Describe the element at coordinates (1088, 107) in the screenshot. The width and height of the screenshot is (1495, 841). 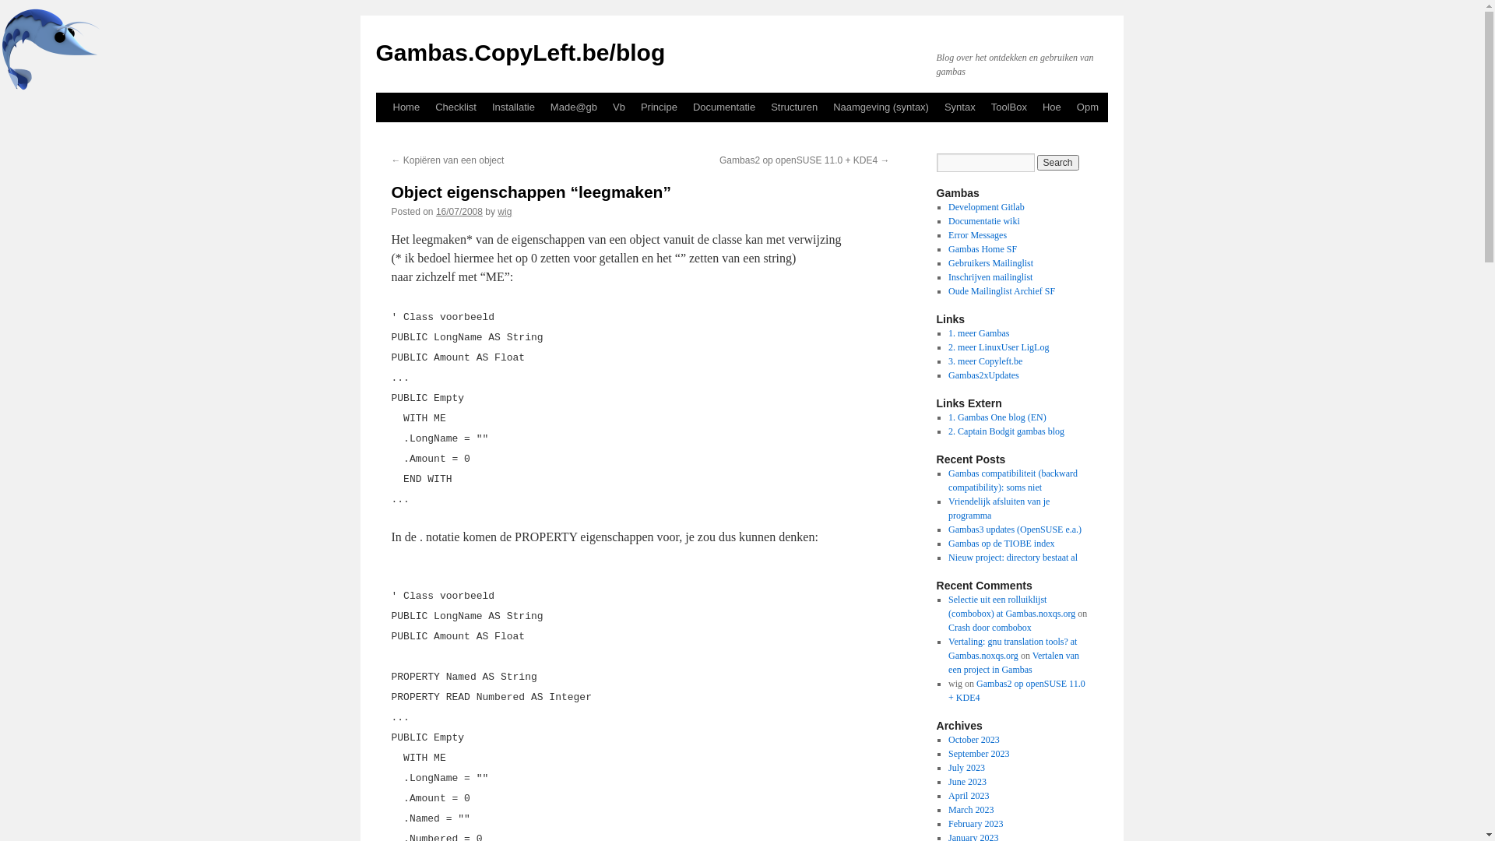
I see `Opm` at that location.